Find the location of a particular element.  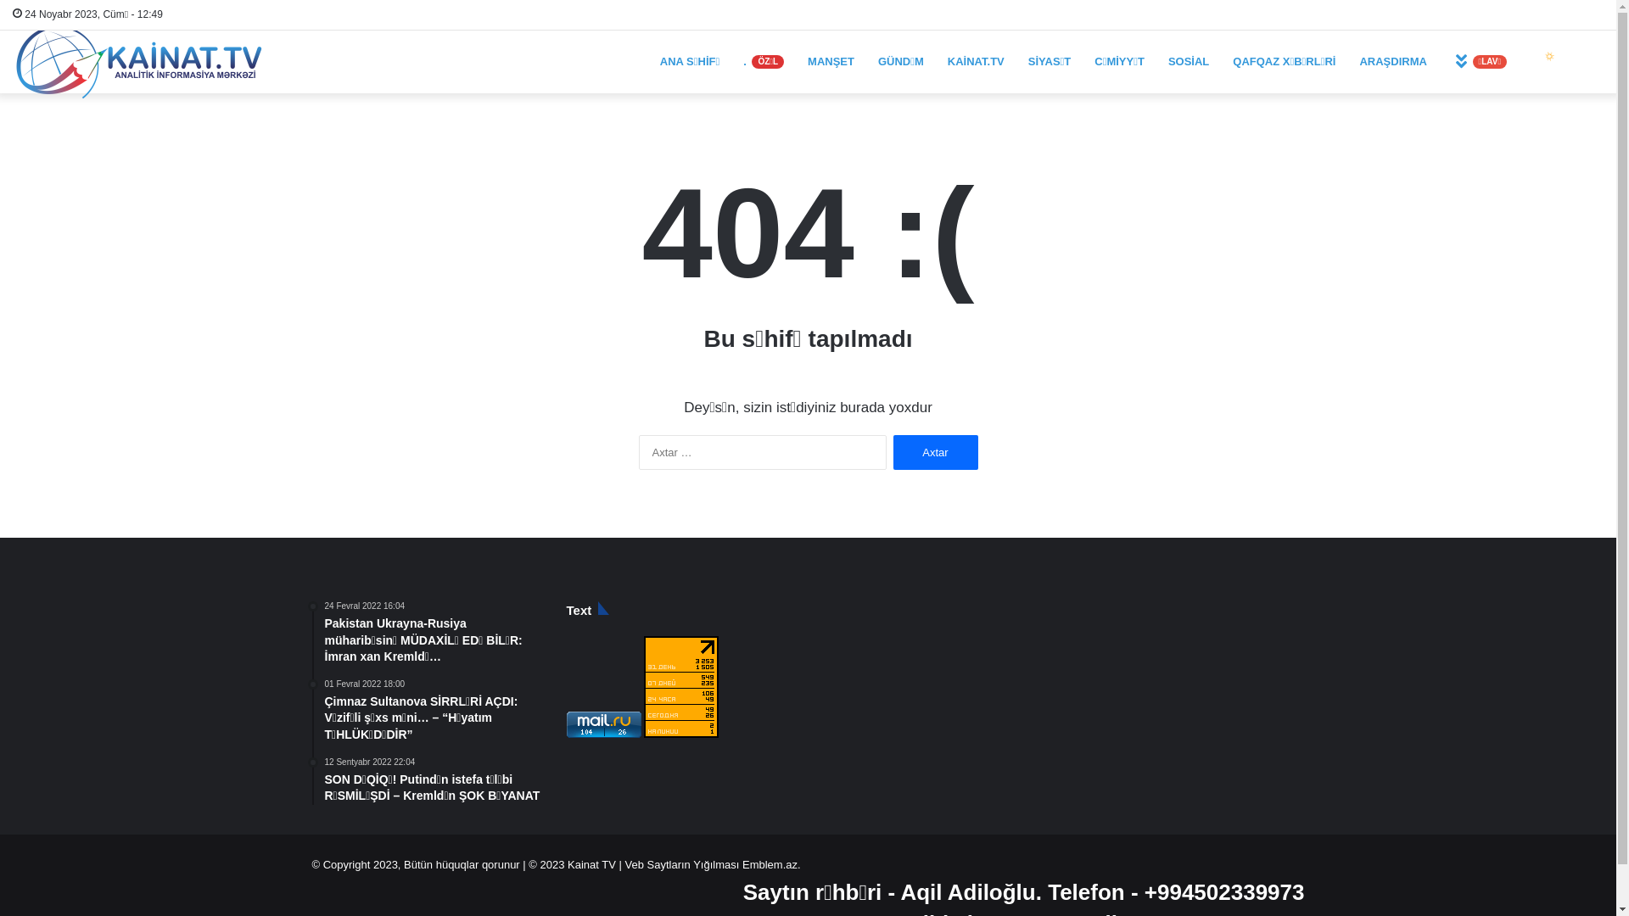

Axtar is located at coordinates (935, 453).